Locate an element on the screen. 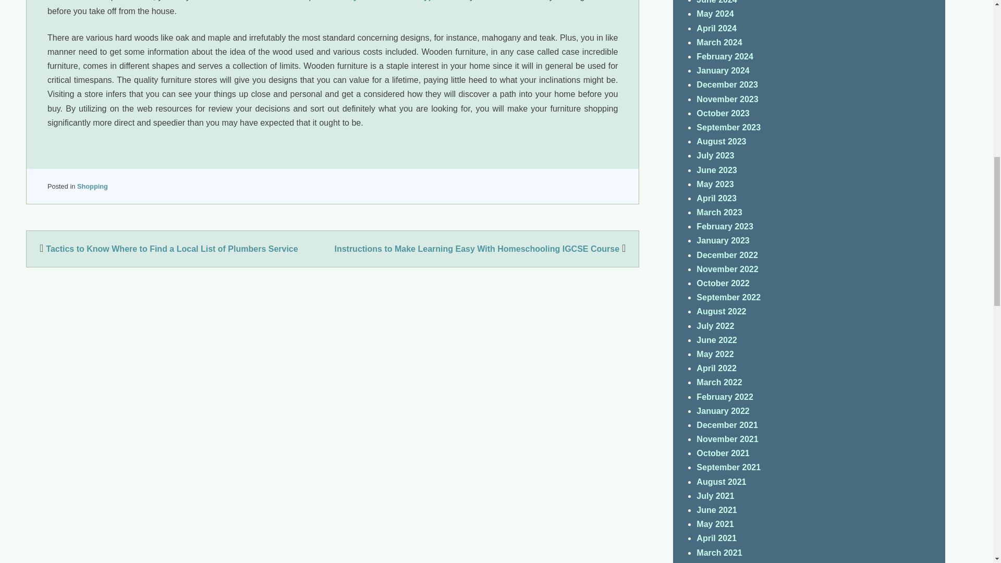 The width and height of the screenshot is (1001, 563). September 2023 is located at coordinates (729, 127).